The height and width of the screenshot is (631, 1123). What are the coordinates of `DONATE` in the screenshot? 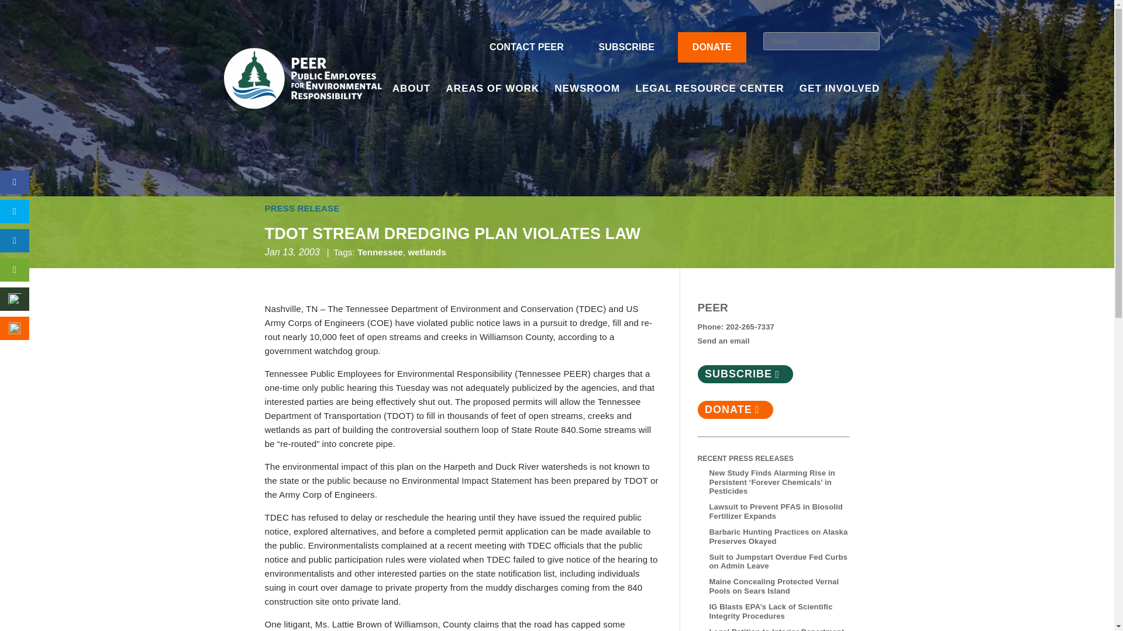 It's located at (712, 47).